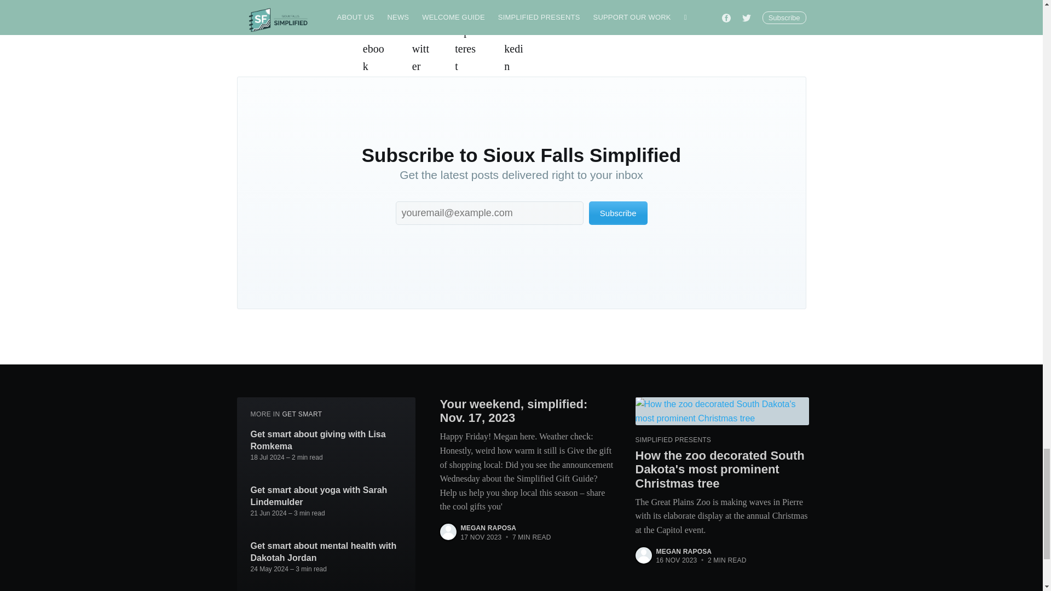 The width and height of the screenshot is (1051, 591). I want to click on Get smart about giving with Lisa Romkema, so click(326, 440).